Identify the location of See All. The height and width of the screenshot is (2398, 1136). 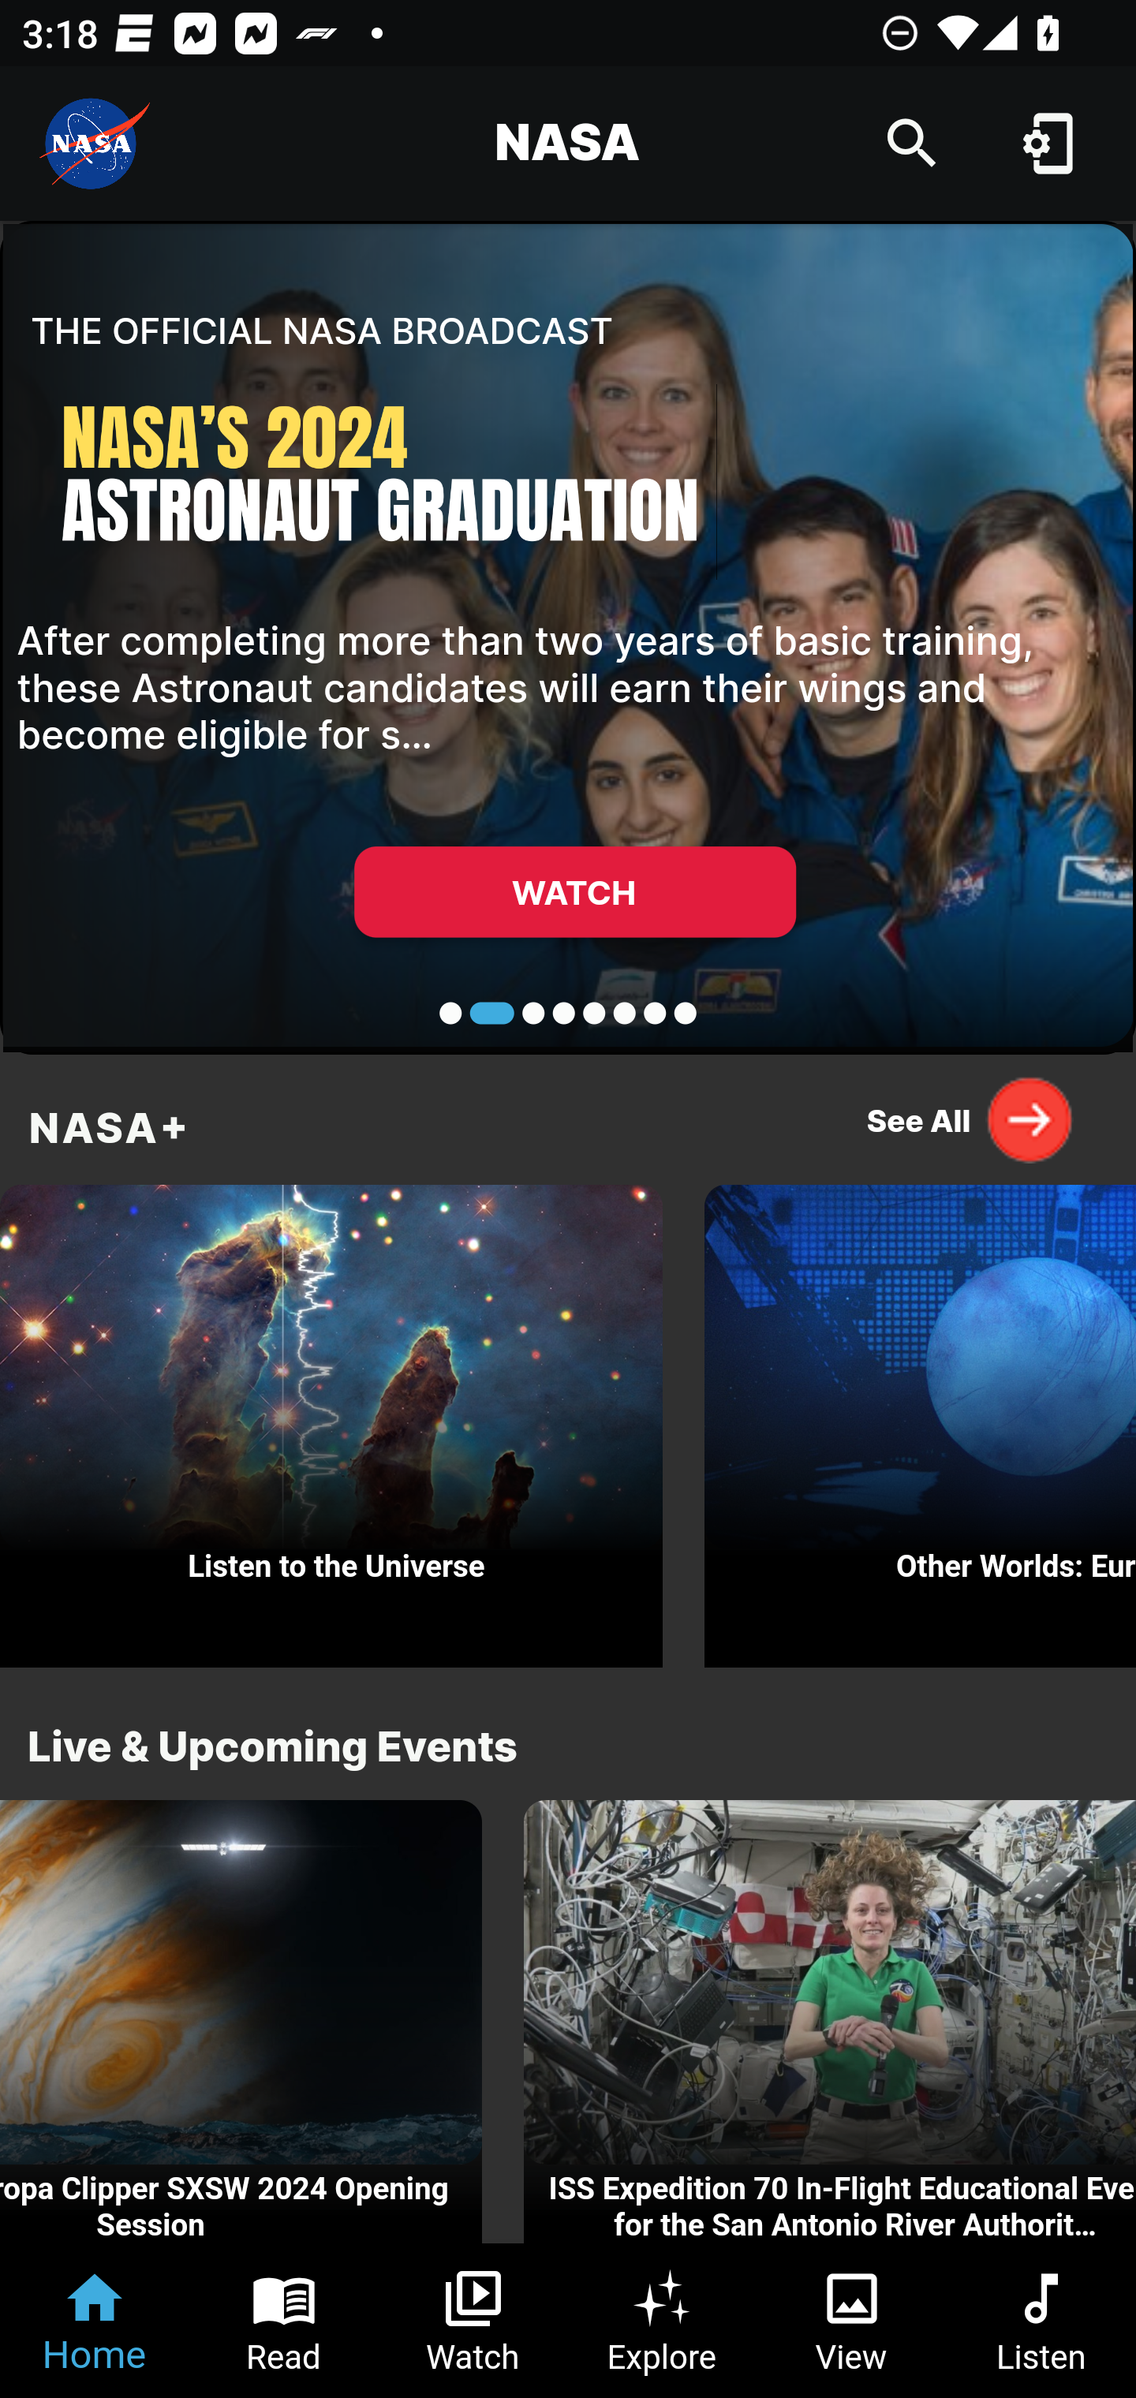
(970, 1119).